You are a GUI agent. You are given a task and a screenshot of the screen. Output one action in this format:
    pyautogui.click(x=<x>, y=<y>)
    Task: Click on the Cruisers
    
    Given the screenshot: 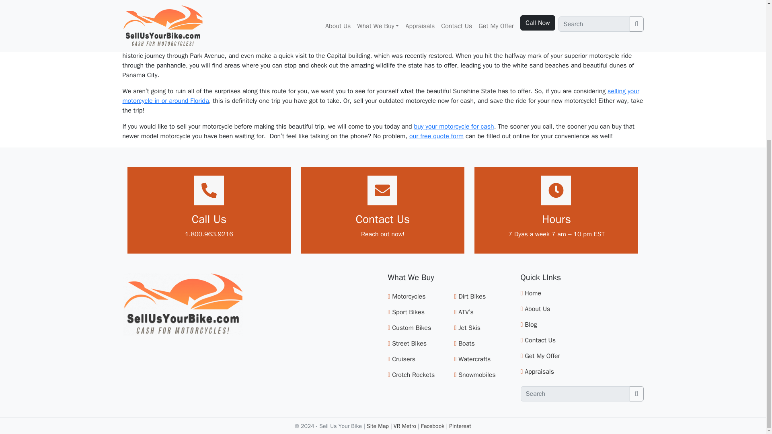 What is the action you would take?
    pyautogui.click(x=404, y=359)
    